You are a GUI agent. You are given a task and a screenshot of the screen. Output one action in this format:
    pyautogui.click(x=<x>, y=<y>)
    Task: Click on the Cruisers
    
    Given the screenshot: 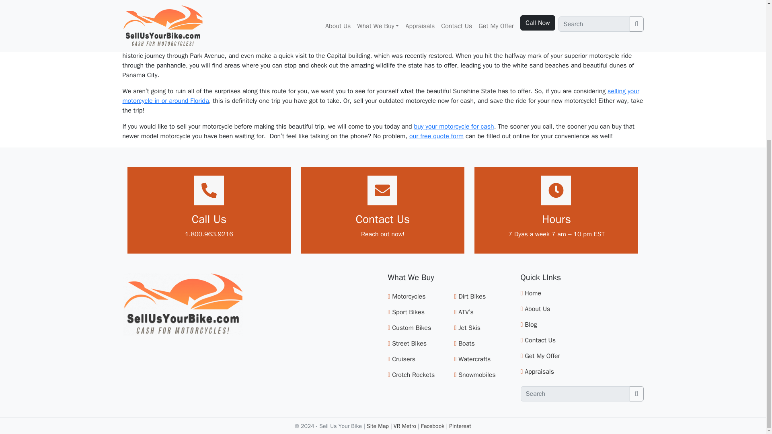 What is the action you would take?
    pyautogui.click(x=404, y=359)
    